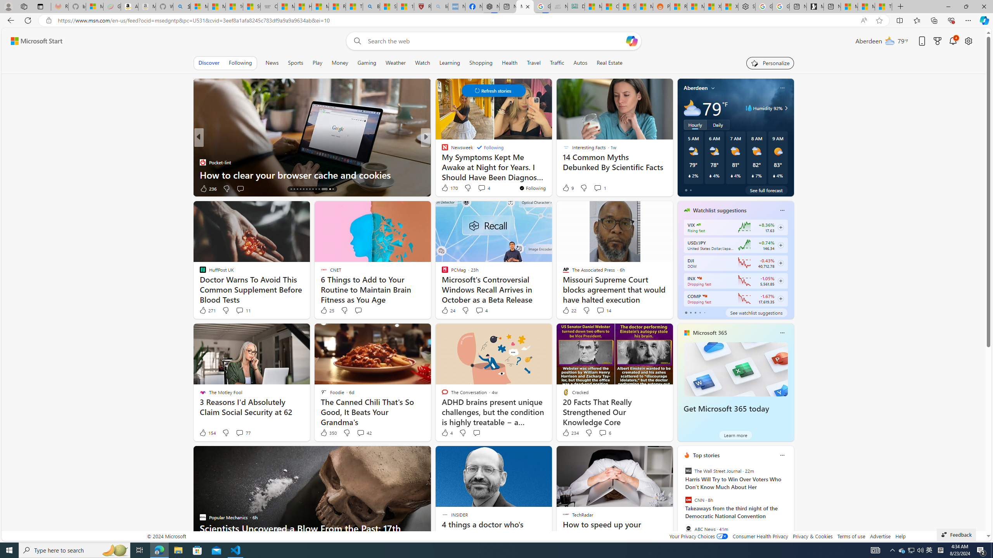 This screenshot has height=558, width=993. Describe the element at coordinates (239, 310) in the screenshot. I see `View comments 11 Comment` at that location.